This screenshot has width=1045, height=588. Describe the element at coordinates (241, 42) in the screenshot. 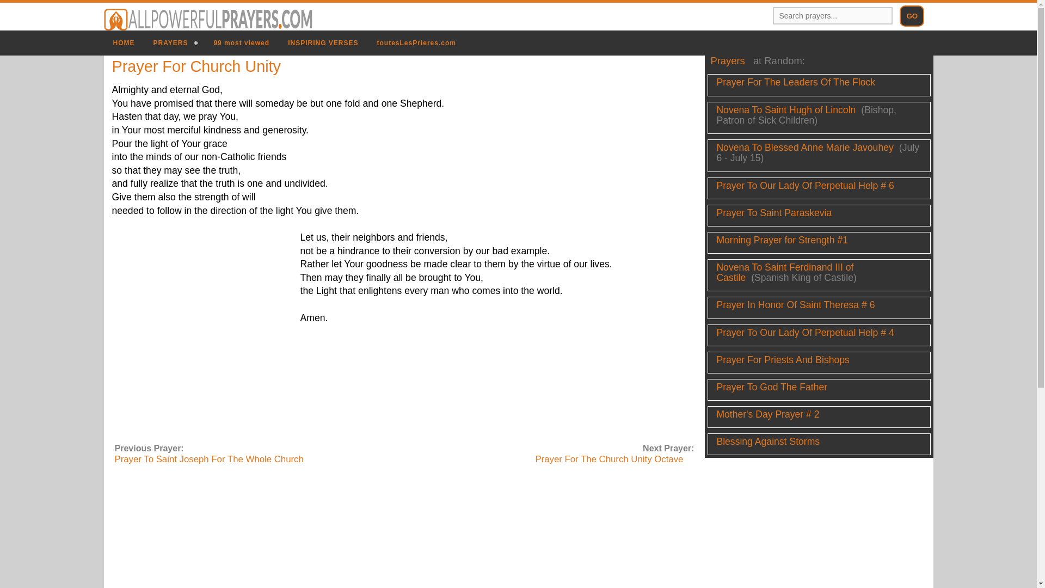

I see `99 most viewed` at that location.